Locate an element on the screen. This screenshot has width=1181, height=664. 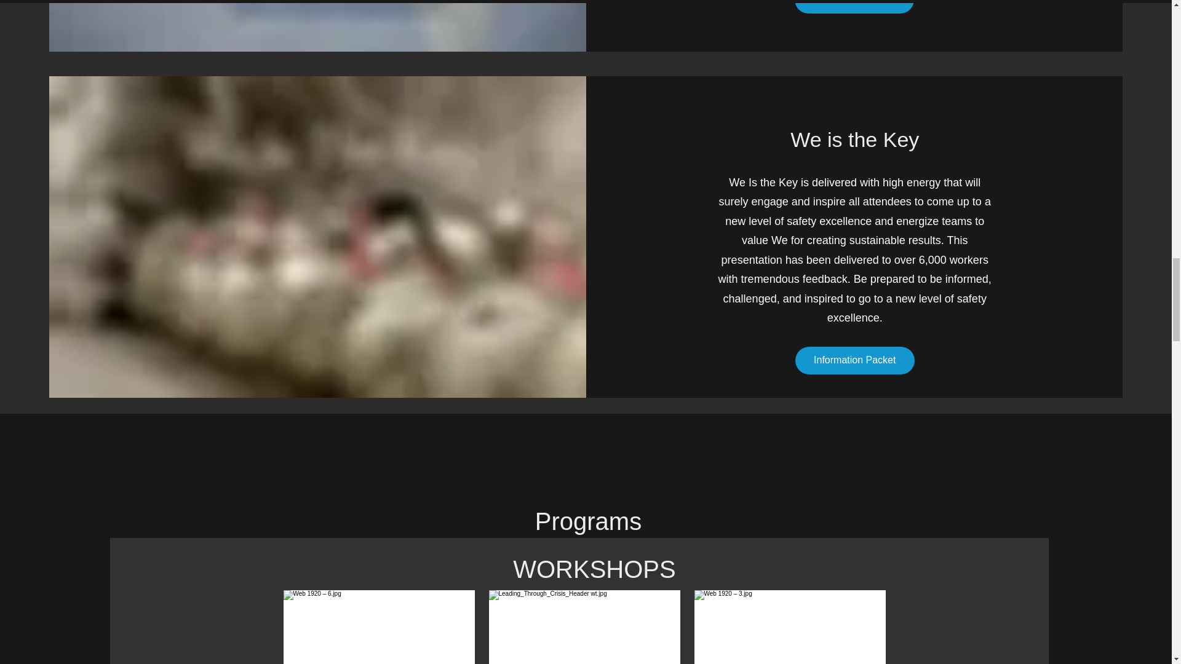
Information Packet is located at coordinates (854, 360).